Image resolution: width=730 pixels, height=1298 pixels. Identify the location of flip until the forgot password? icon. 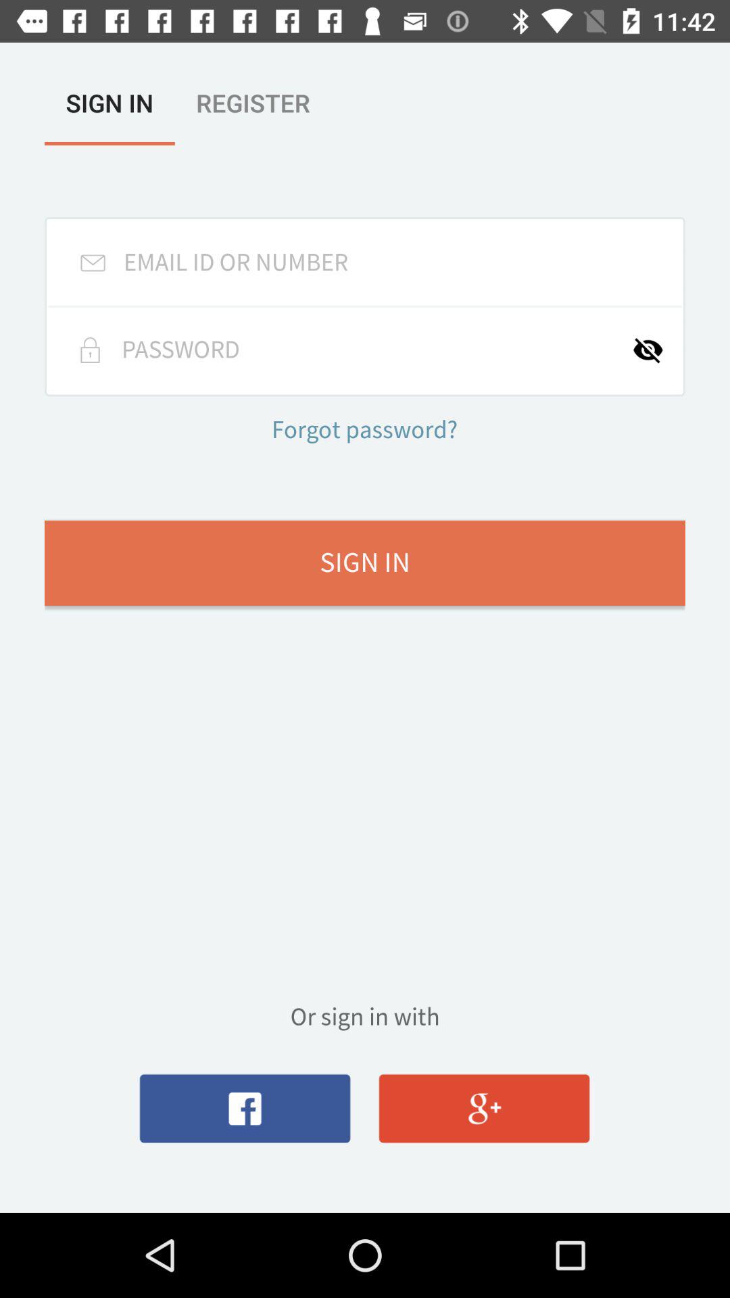
(364, 431).